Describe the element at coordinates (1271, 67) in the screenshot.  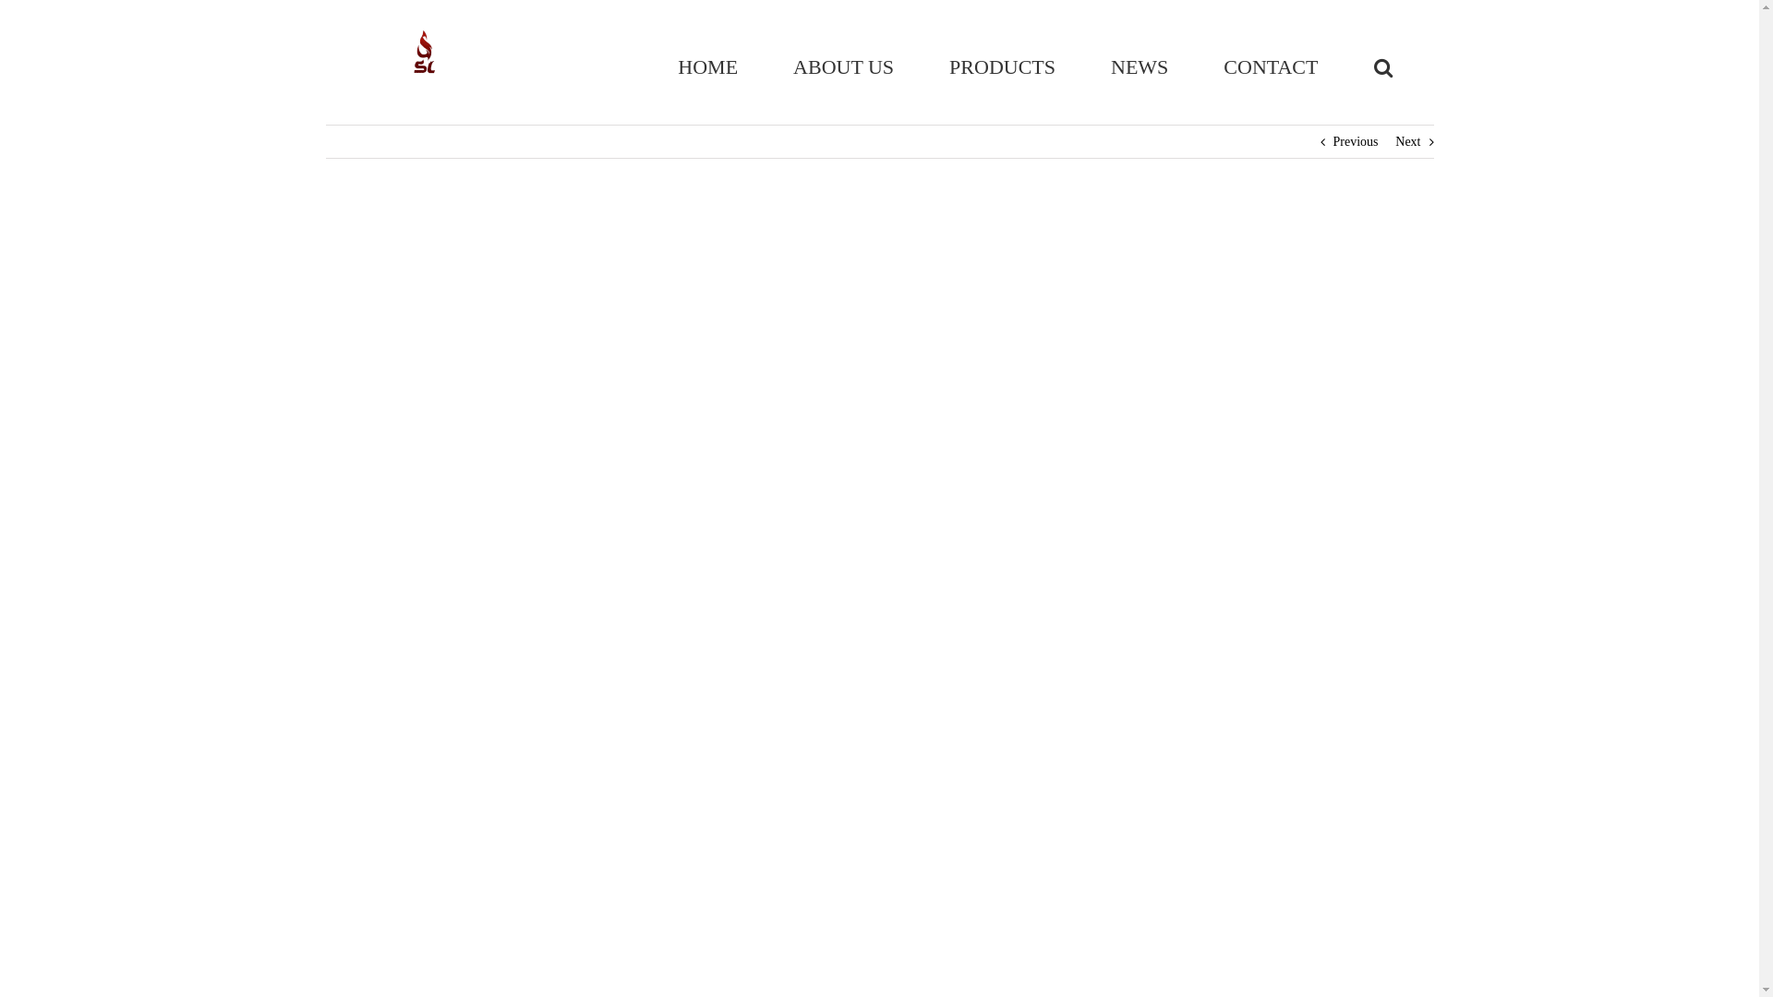
I see `CONTACT` at that location.